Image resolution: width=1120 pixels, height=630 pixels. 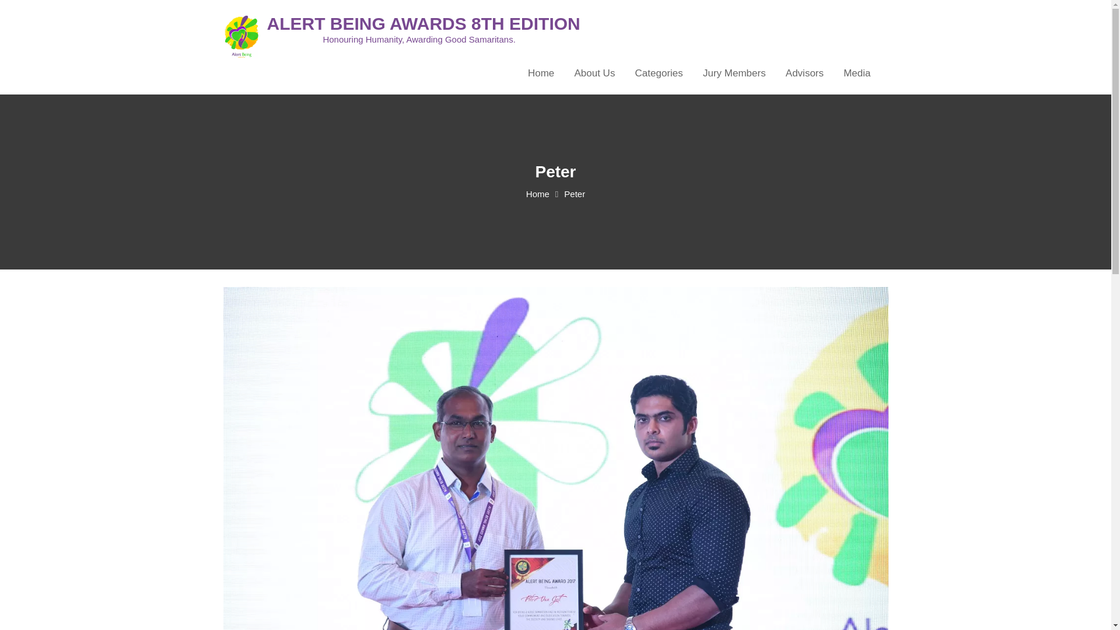 What do you see at coordinates (423, 23) in the screenshot?
I see `ALERT BEING AWARDS 8TH EDITION` at bounding box center [423, 23].